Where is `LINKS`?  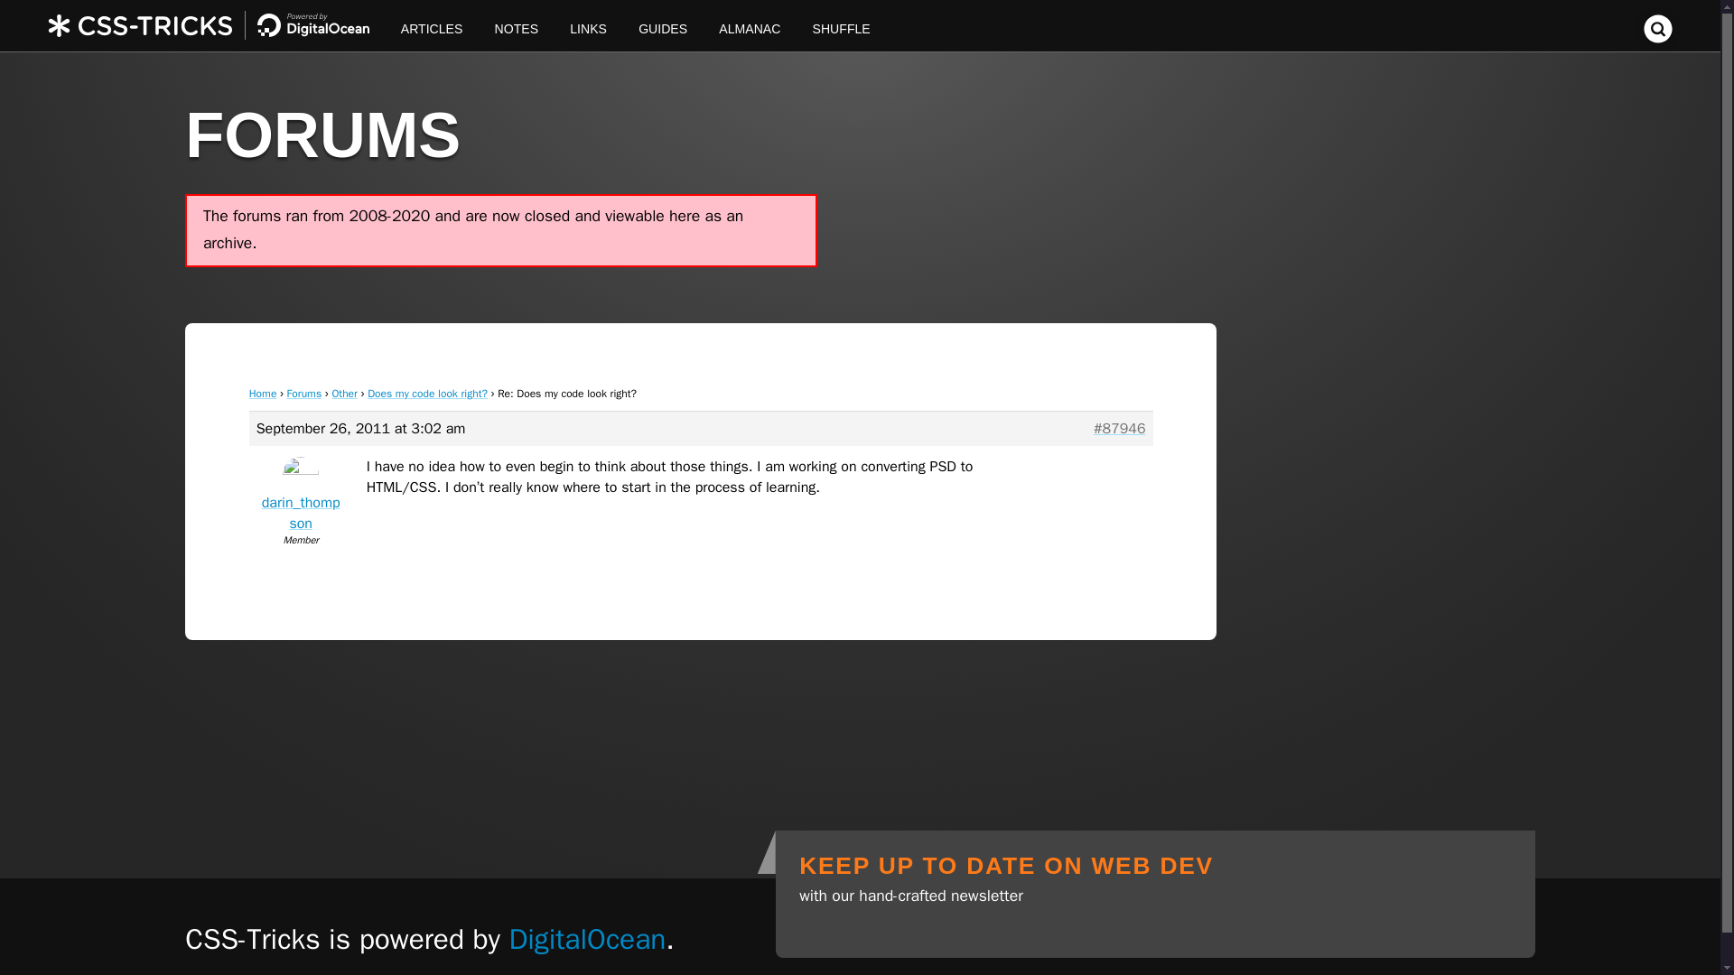 LINKS is located at coordinates (589, 25).